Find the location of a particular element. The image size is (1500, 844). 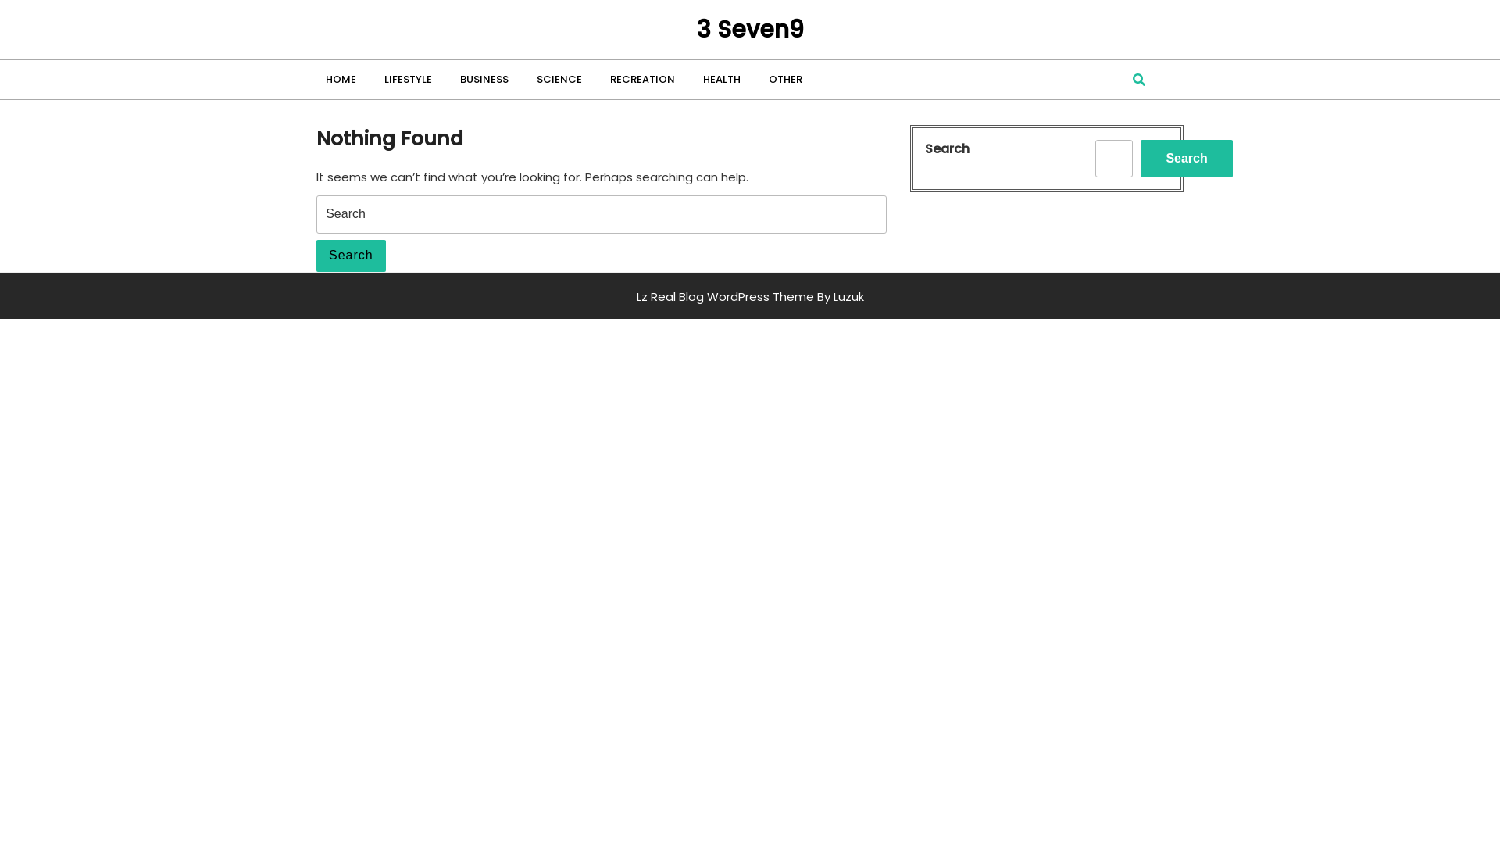

LIFESTYLE is located at coordinates (411, 80).